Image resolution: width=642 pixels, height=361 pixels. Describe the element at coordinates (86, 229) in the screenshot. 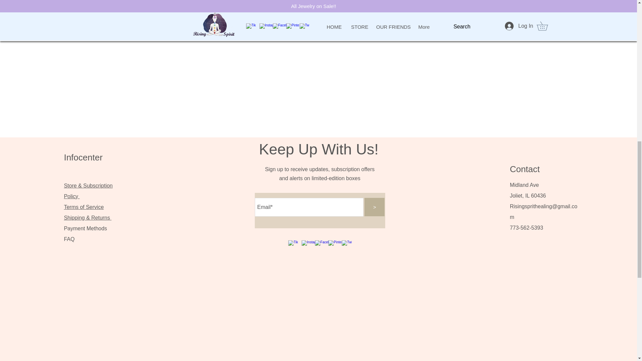

I see `Payment Methods ` at that location.